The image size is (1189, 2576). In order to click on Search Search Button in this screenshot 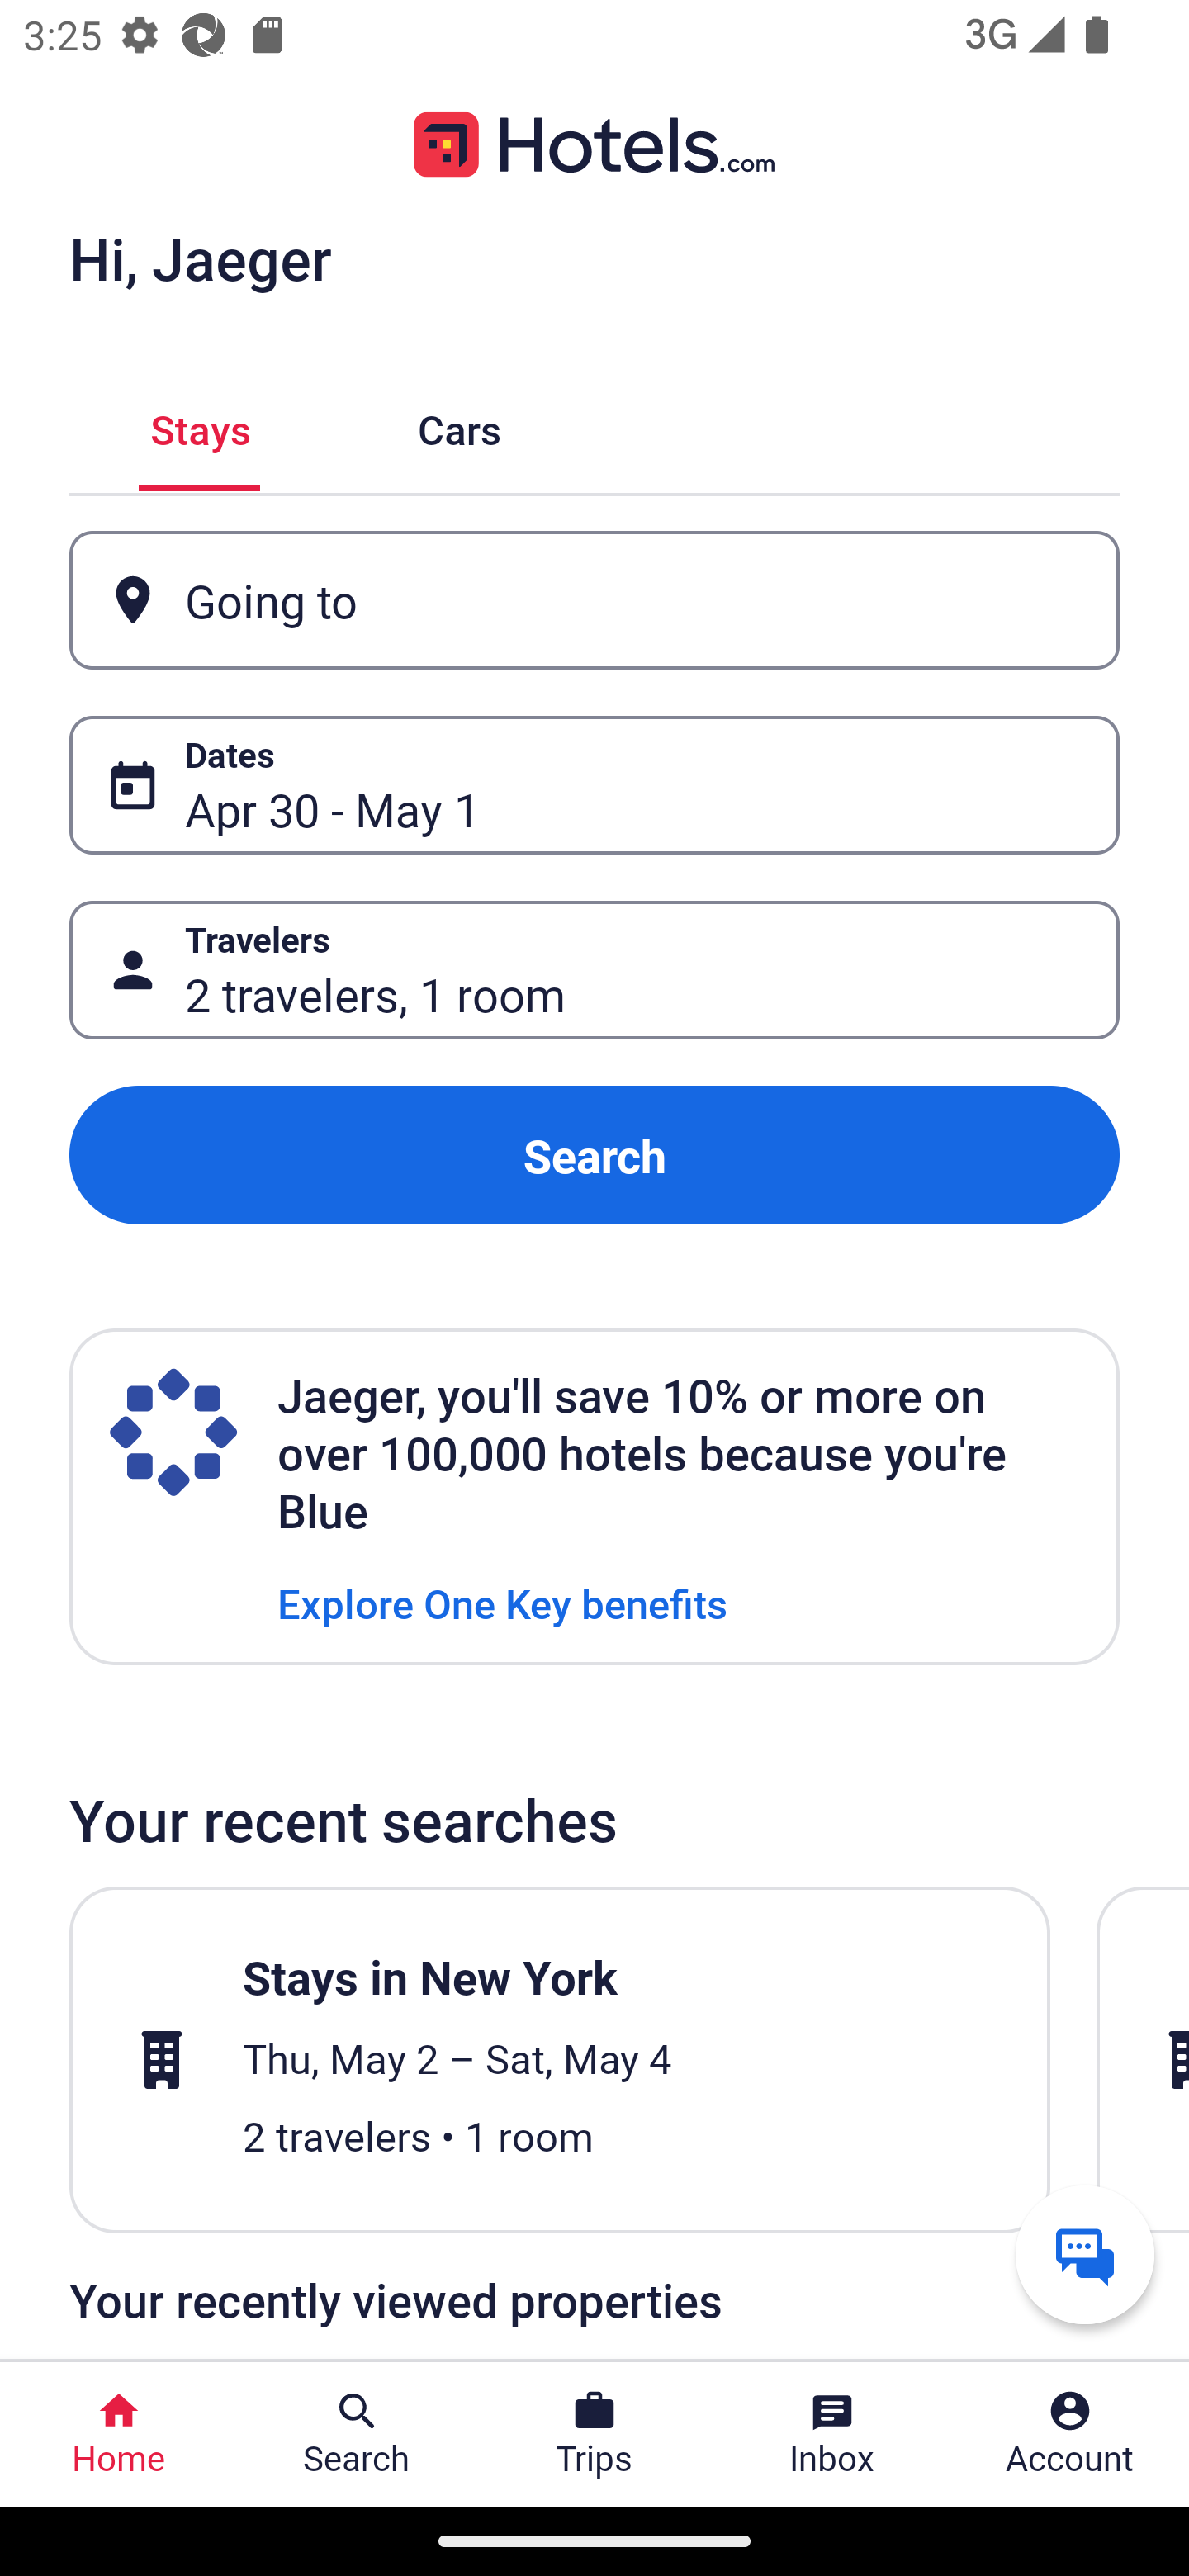, I will do `click(357, 2434)`.